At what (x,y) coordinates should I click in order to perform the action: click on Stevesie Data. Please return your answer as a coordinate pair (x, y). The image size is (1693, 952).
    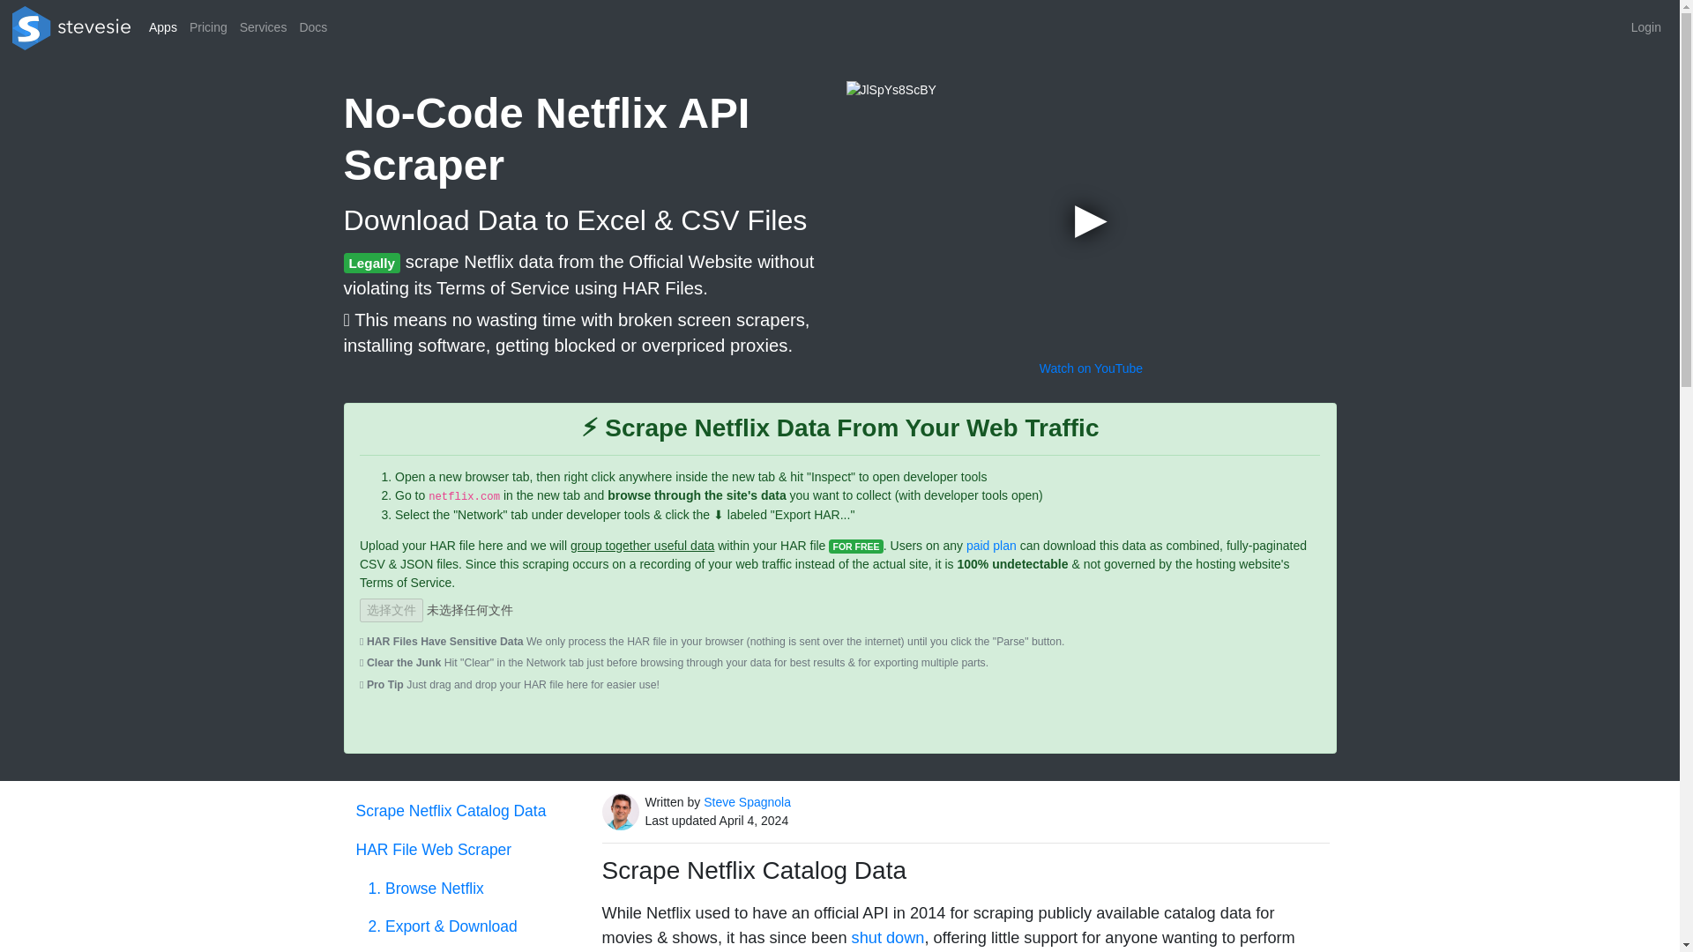
    Looking at the image, I should click on (71, 28).